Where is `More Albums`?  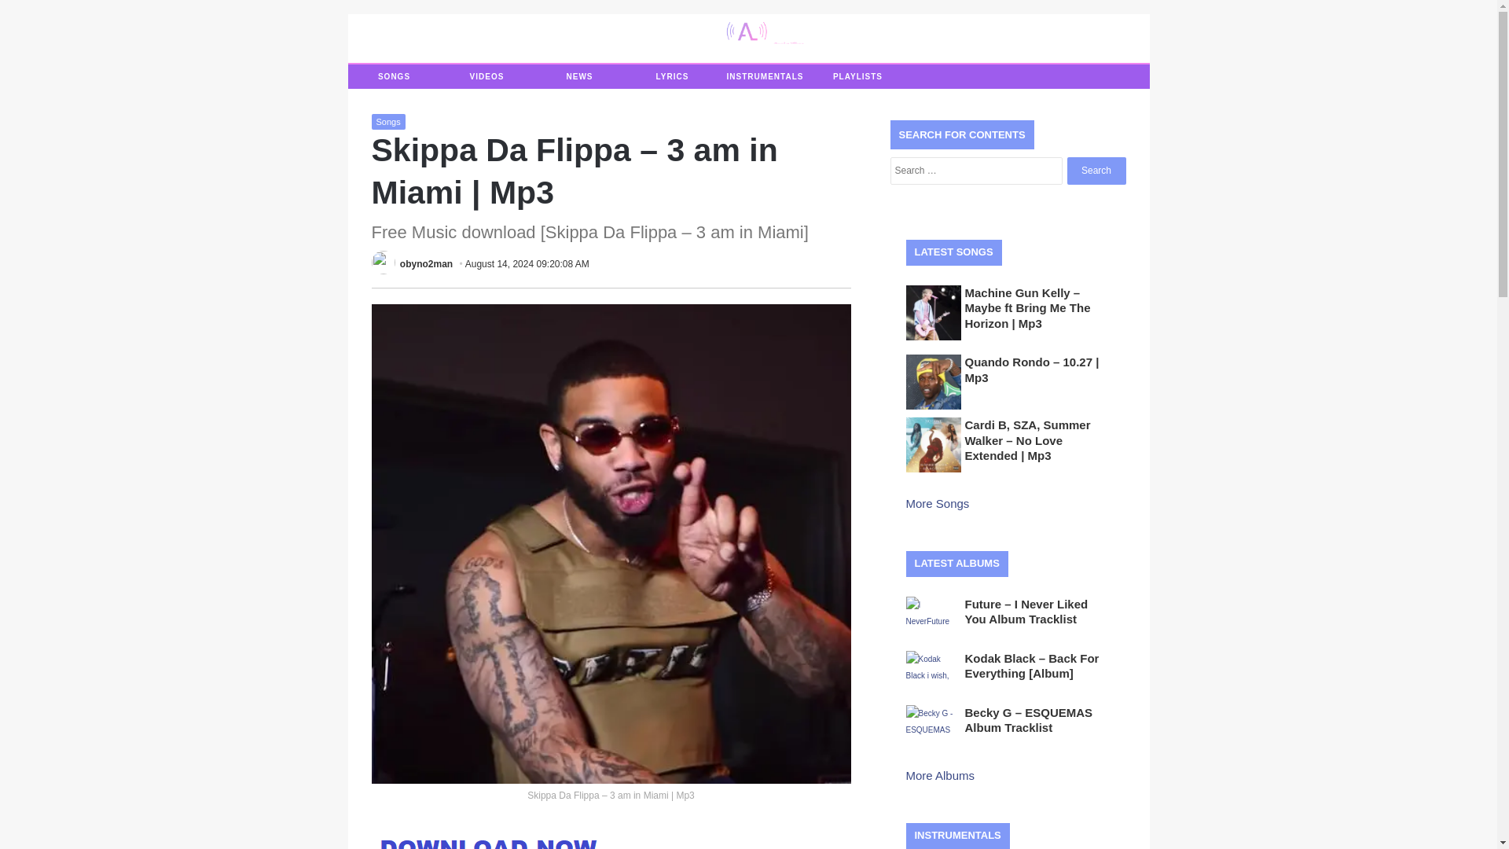
More Albums is located at coordinates (942, 775).